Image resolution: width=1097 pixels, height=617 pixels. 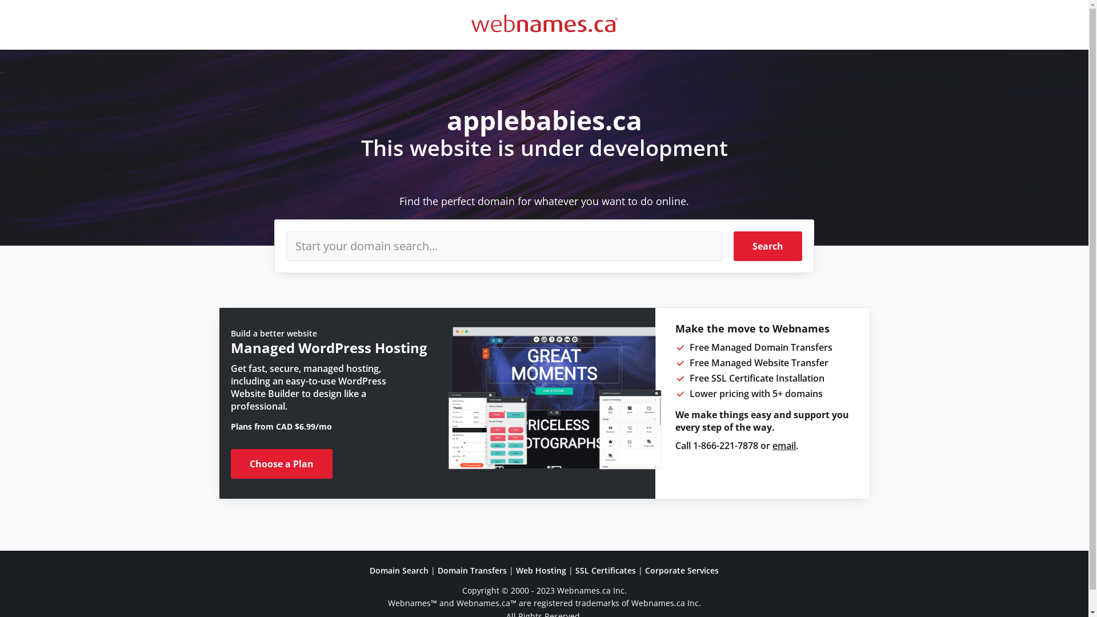 What do you see at coordinates (541, 570) in the screenshot?
I see `Web Hosting` at bounding box center [541, 570].